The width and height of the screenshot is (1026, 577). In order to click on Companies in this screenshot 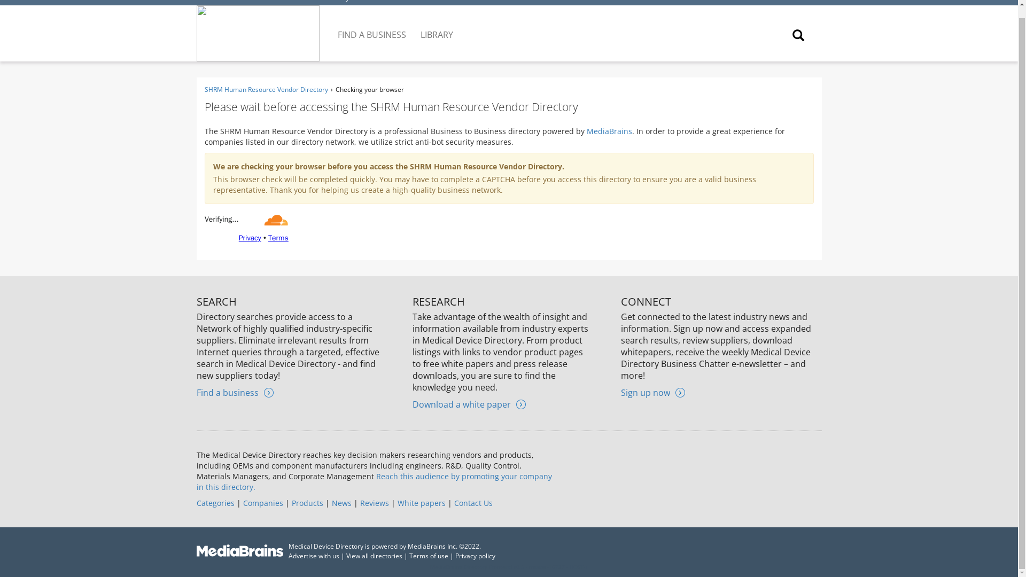, I will do `click(262, 503)`.